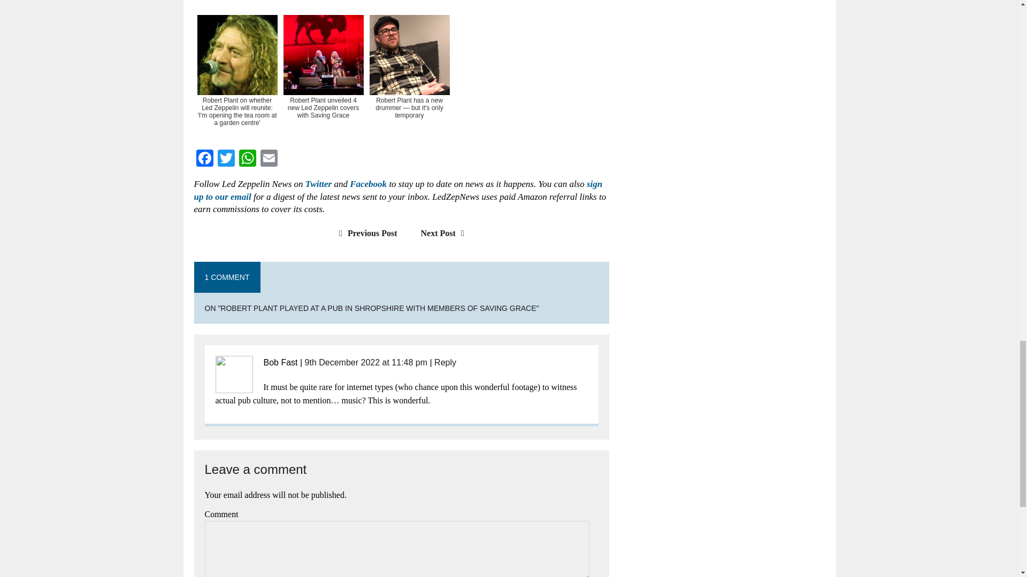 This screenshot has height=577, width=1027. Describe the element at coordinates (366, 362) in the screenshot. I see `9th December 2022 at 11:48 pm` at that location.